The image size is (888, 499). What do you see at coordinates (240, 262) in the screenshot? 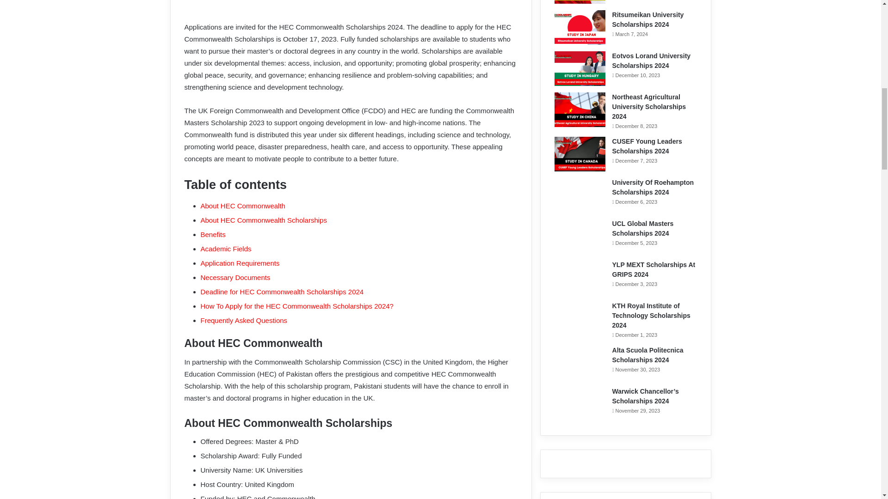
I see `Application Requirements` at bounding box center [240, 262].